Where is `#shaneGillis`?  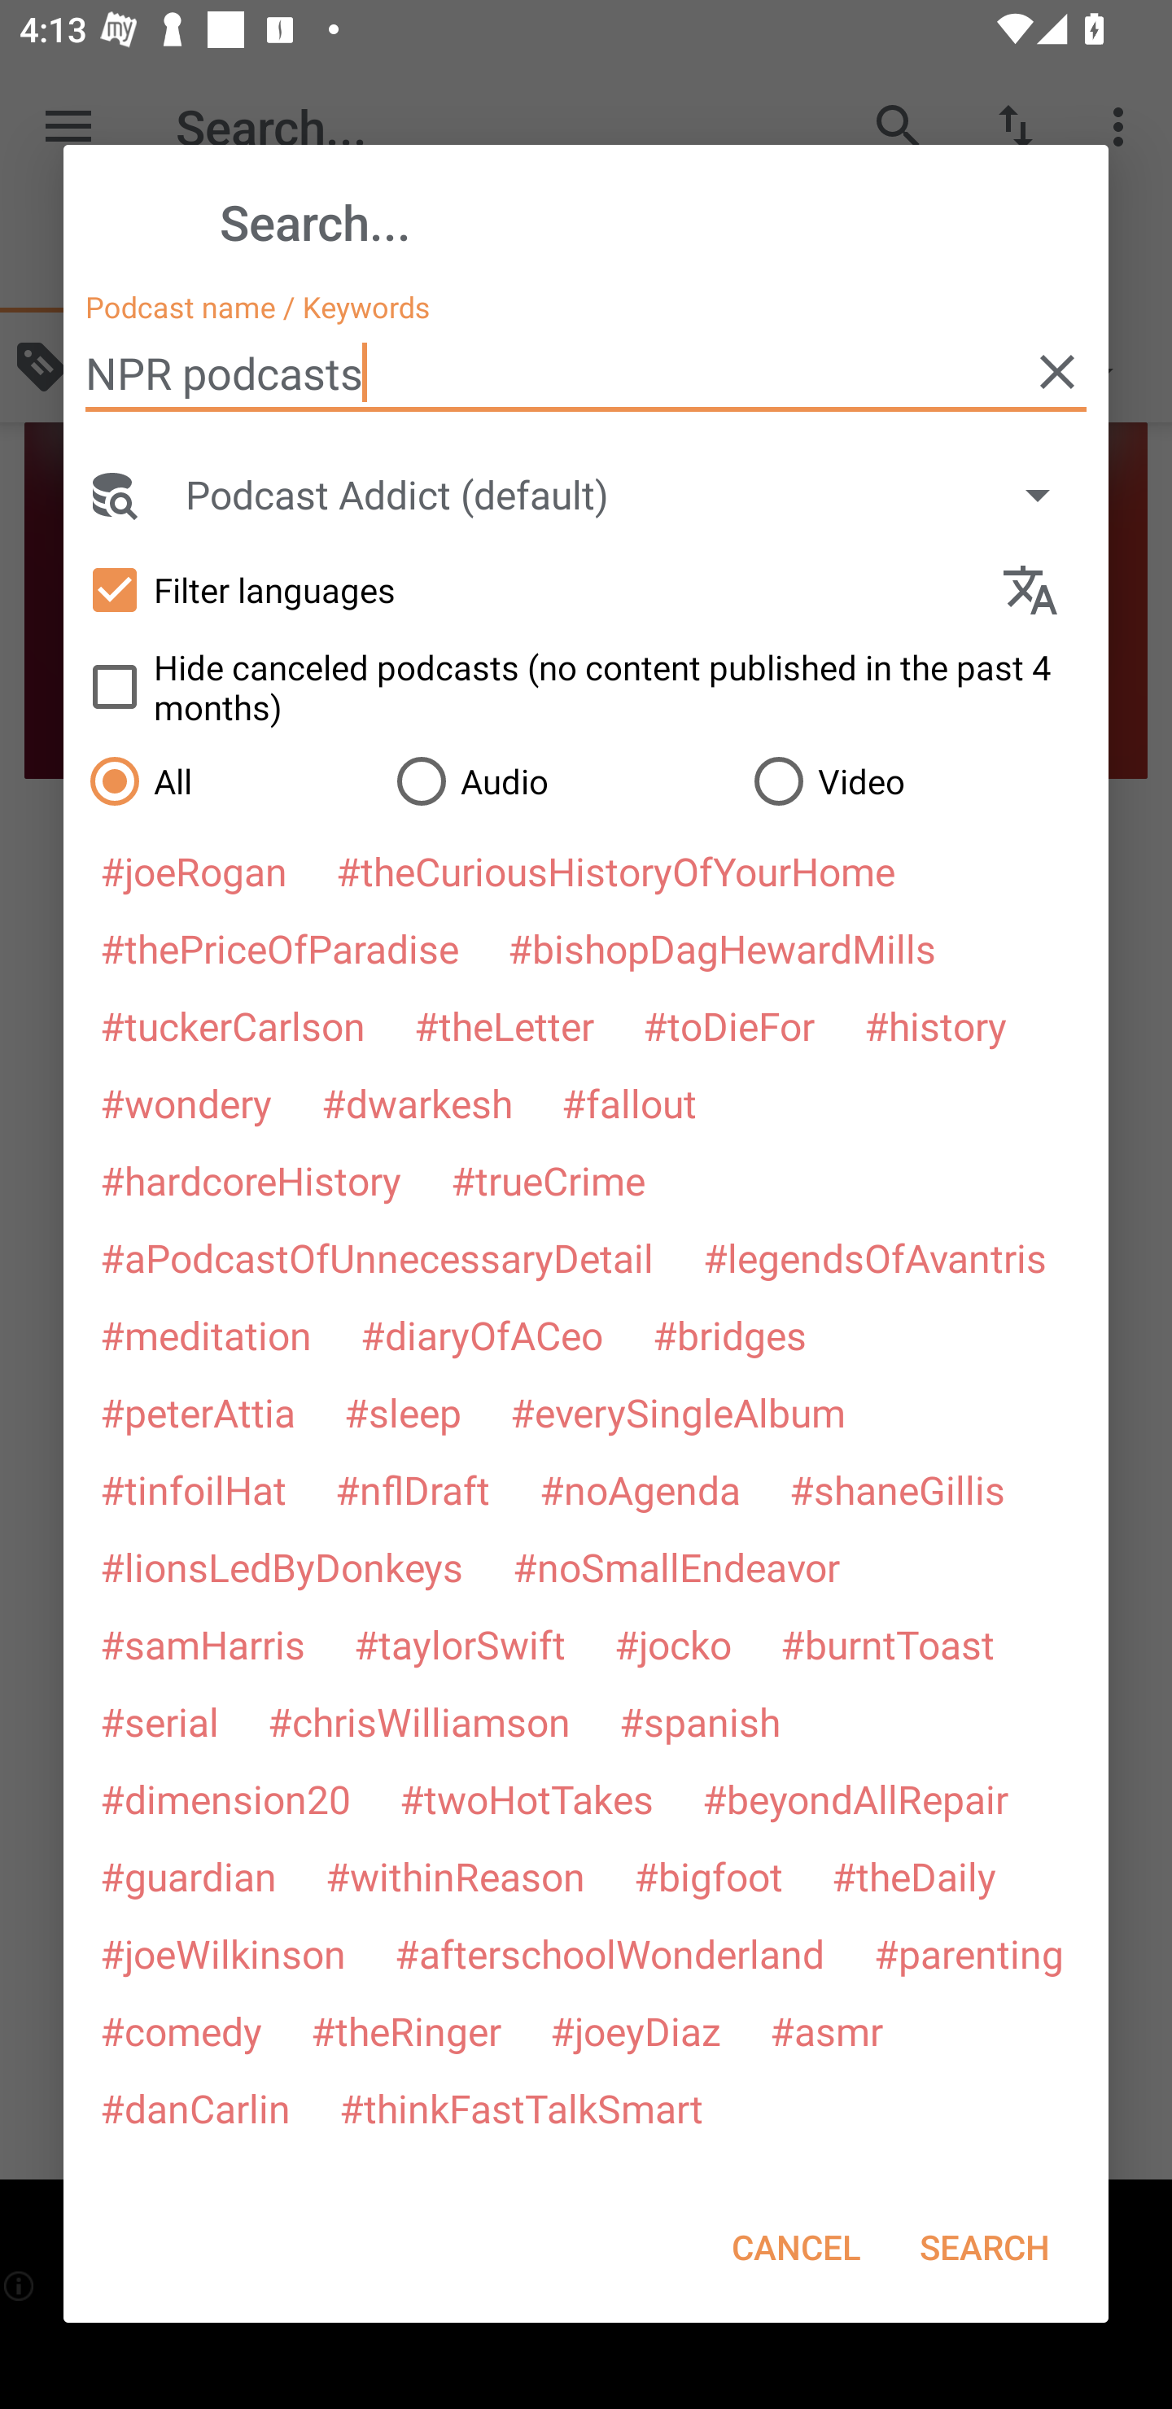
#shaneGillis is located at coordinates (897, 1488).